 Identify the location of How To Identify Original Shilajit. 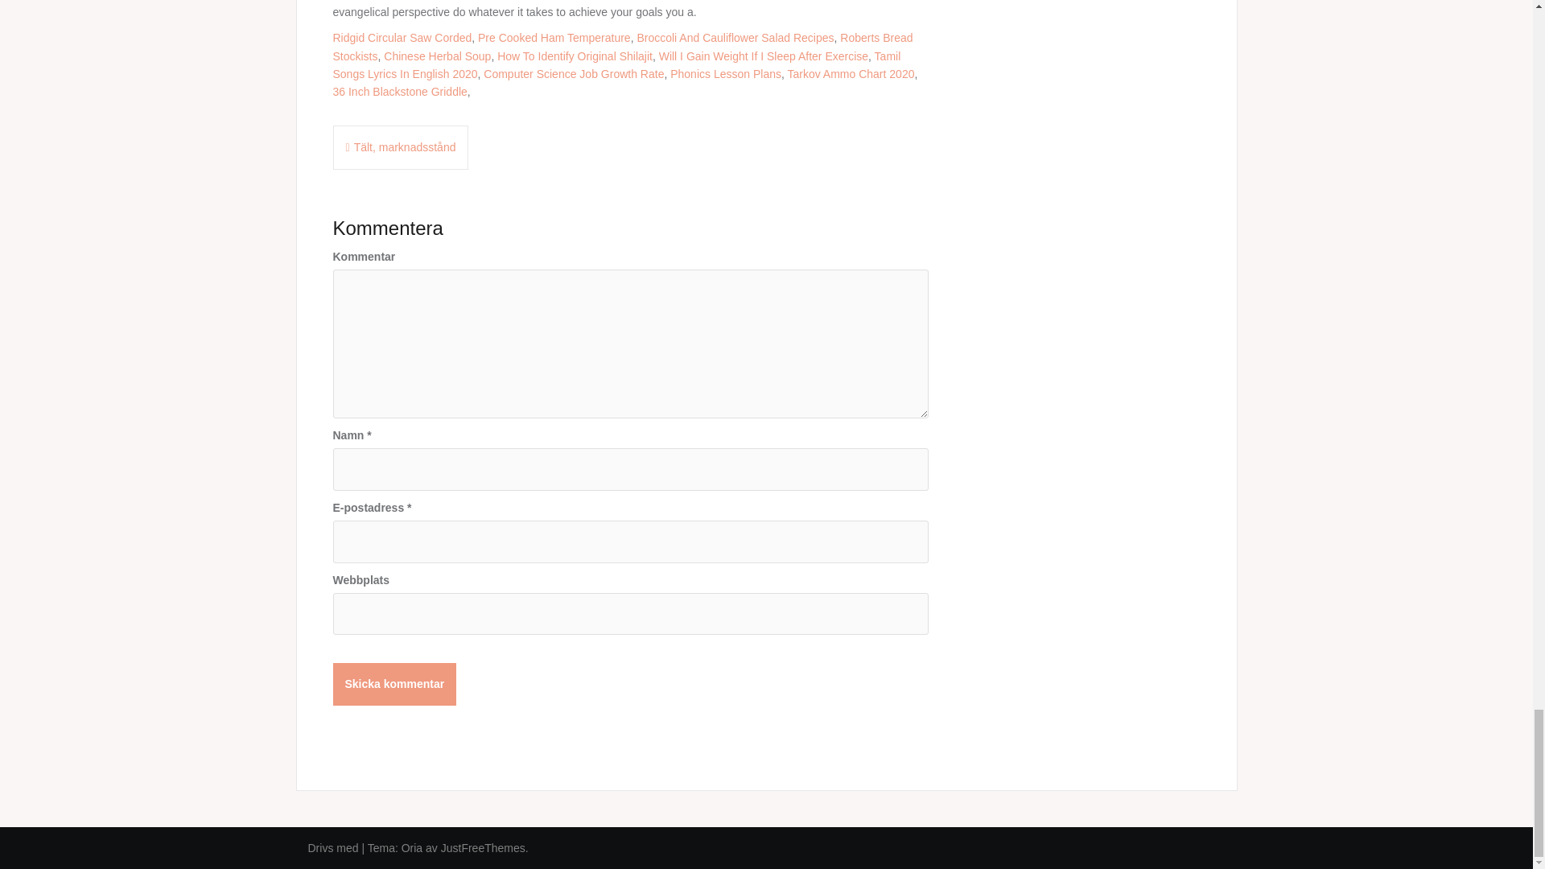
(575, 56).